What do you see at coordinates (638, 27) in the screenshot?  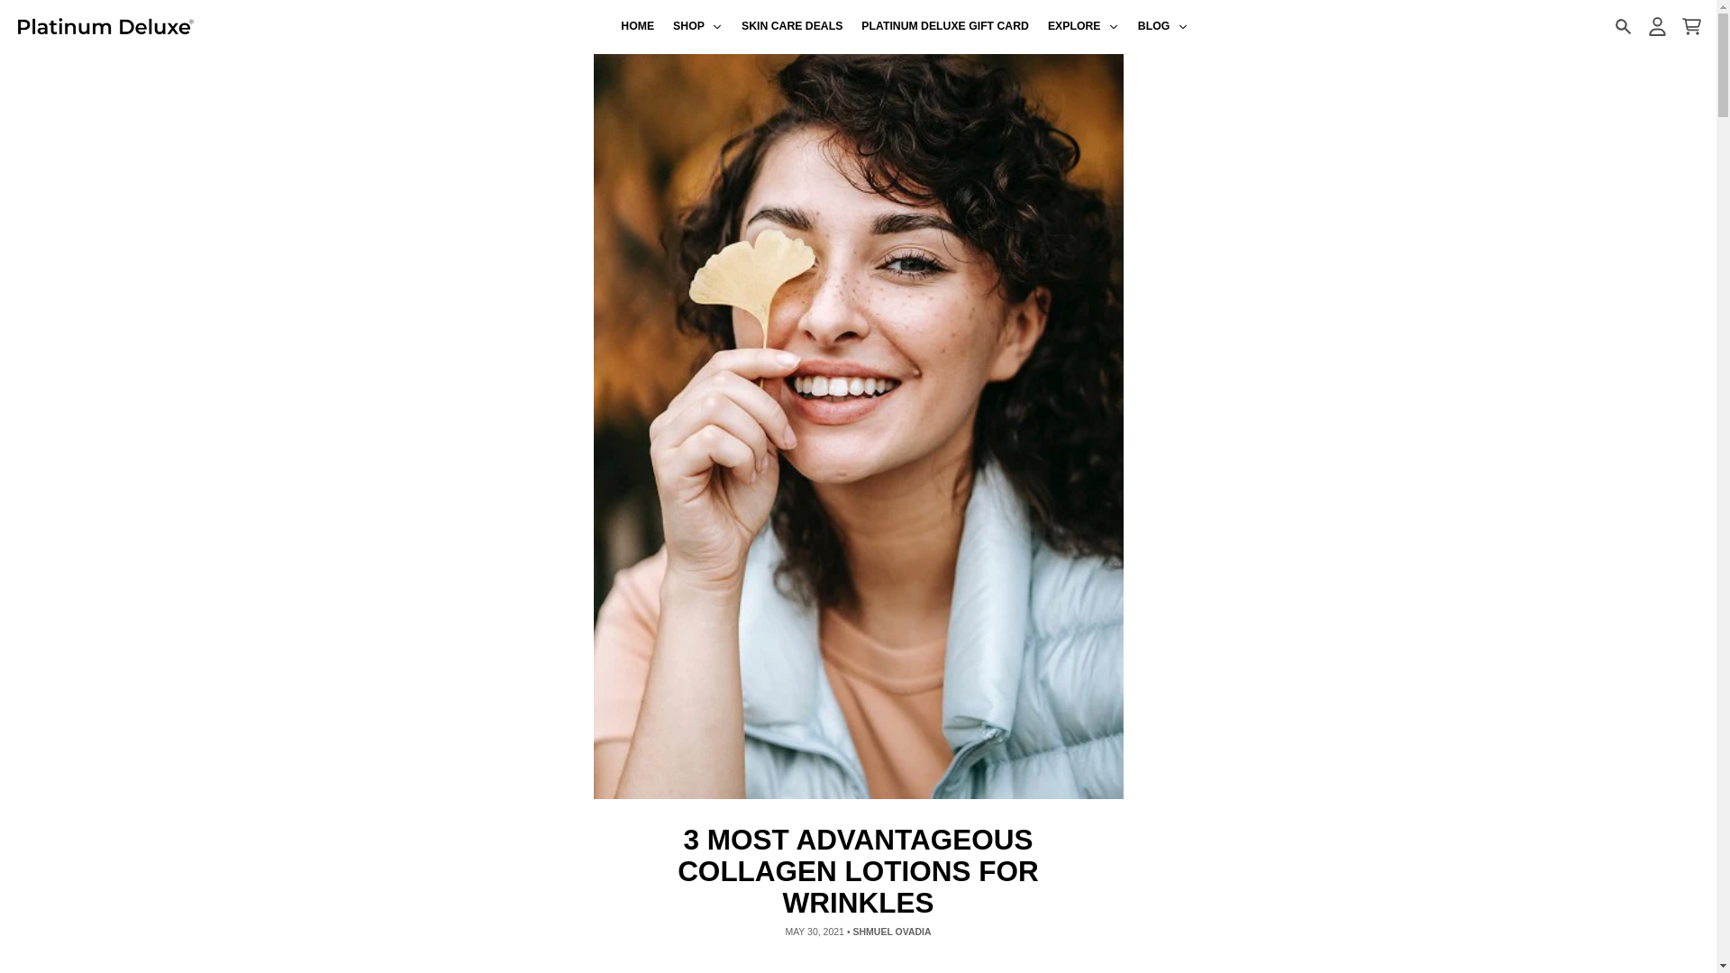 I see `HOME` at bounding box center [638, 27].